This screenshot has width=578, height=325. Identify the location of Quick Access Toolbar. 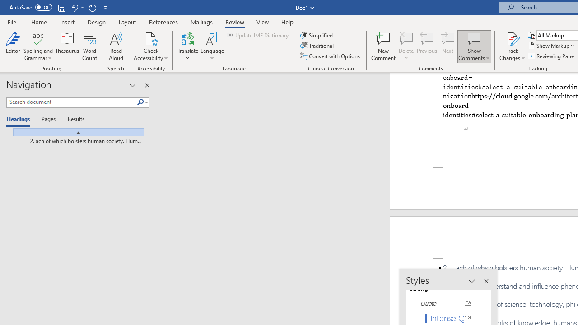
(60, 7).